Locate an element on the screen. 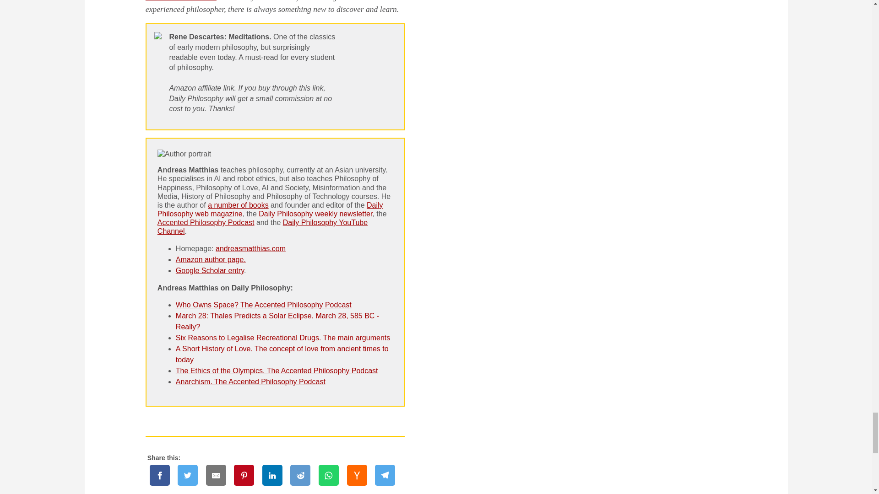 The width and height of the screenshot is (879, 494). Daily Philosophy web magazine is located at coordinates (270, 209).